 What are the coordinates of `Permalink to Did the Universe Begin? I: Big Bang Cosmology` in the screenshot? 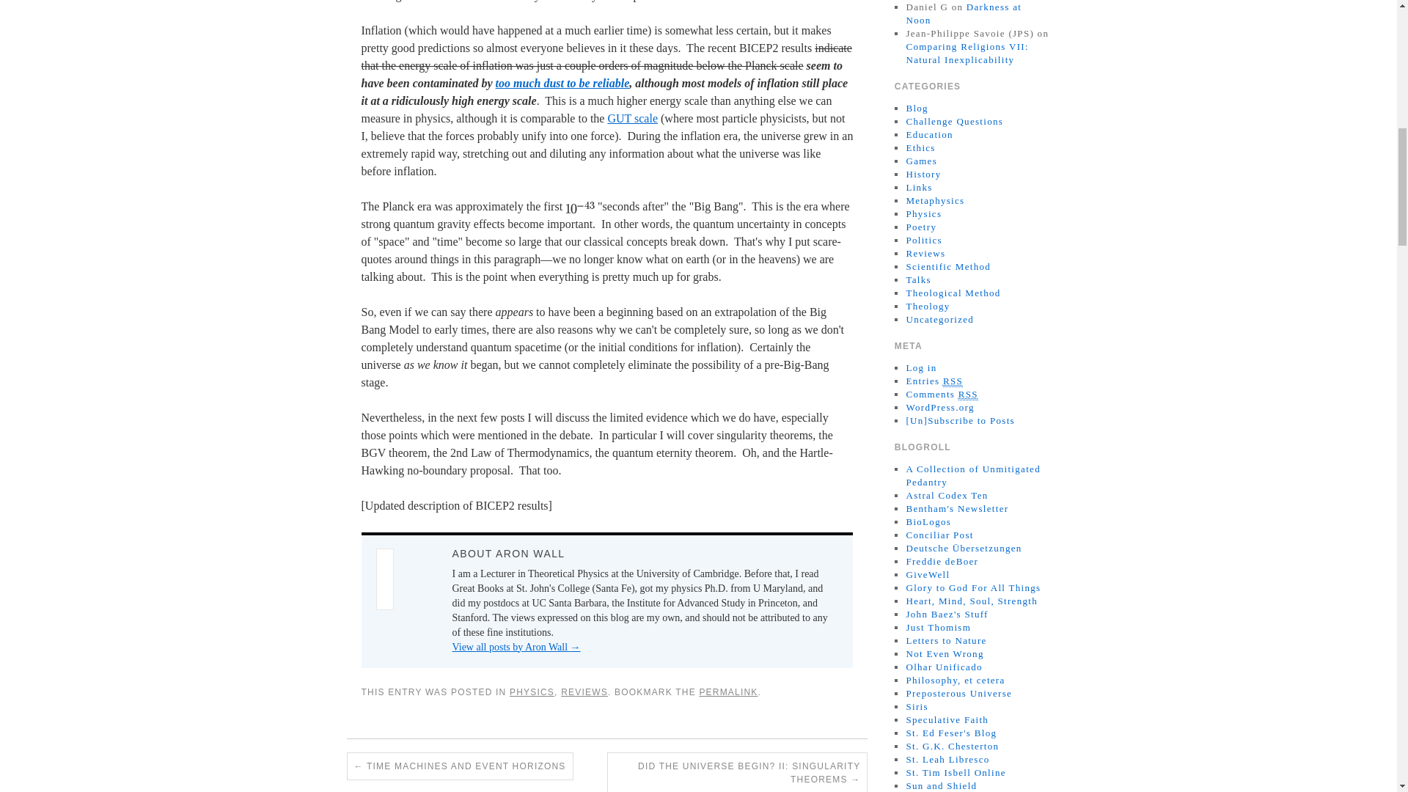 It's located at (727, 692).